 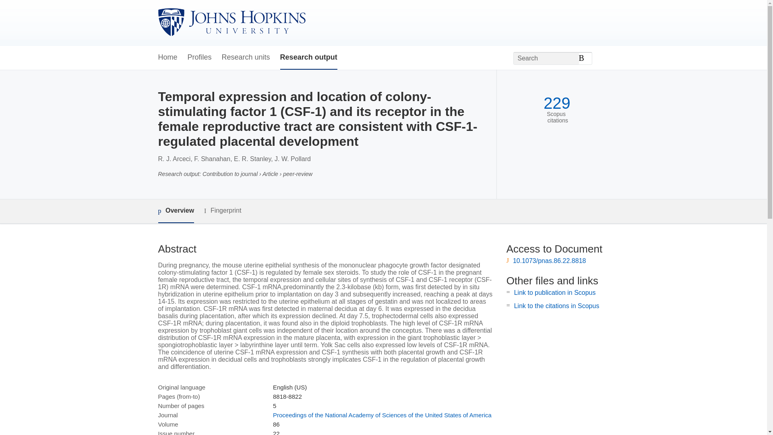 What do you see at coordinates (200, 58) in the screenshot?
I see `Profiles` at bounding box center [200, 58].